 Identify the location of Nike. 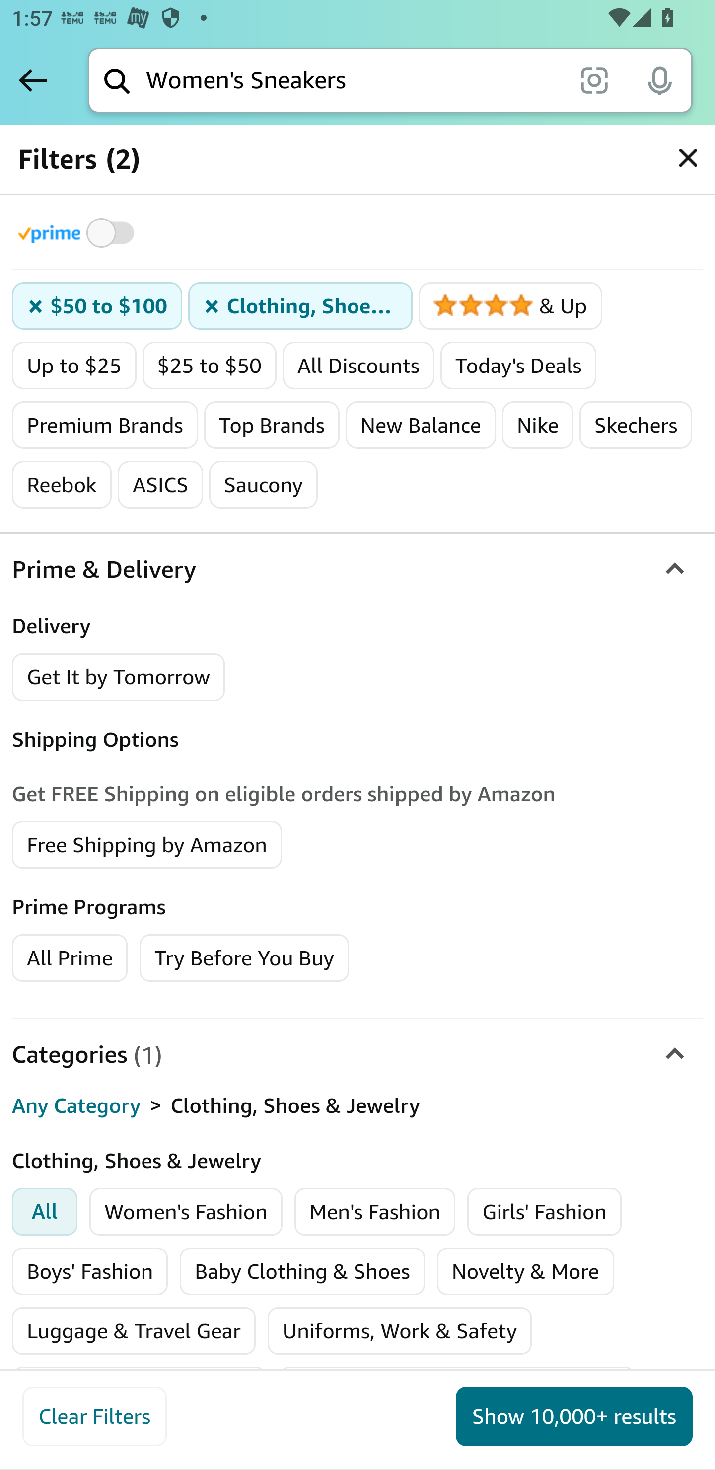
(538, 425).